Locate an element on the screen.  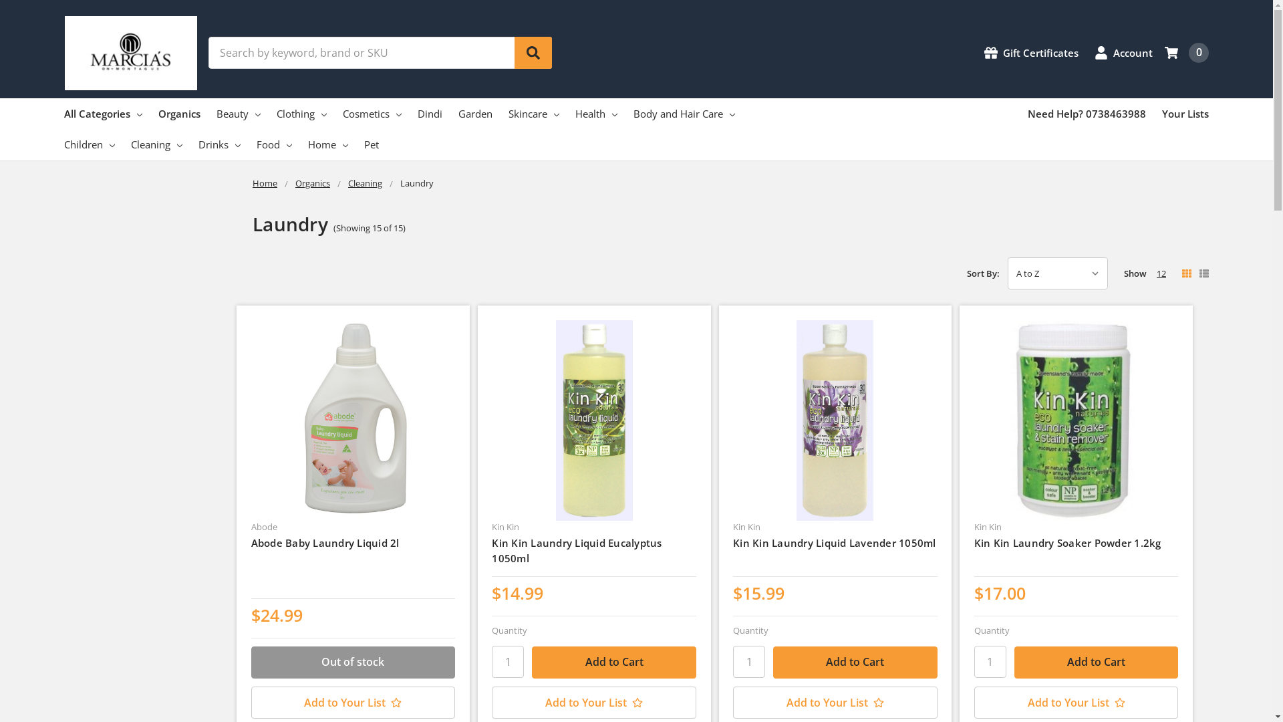
Cosmetics is located at coordinates (372, 114).